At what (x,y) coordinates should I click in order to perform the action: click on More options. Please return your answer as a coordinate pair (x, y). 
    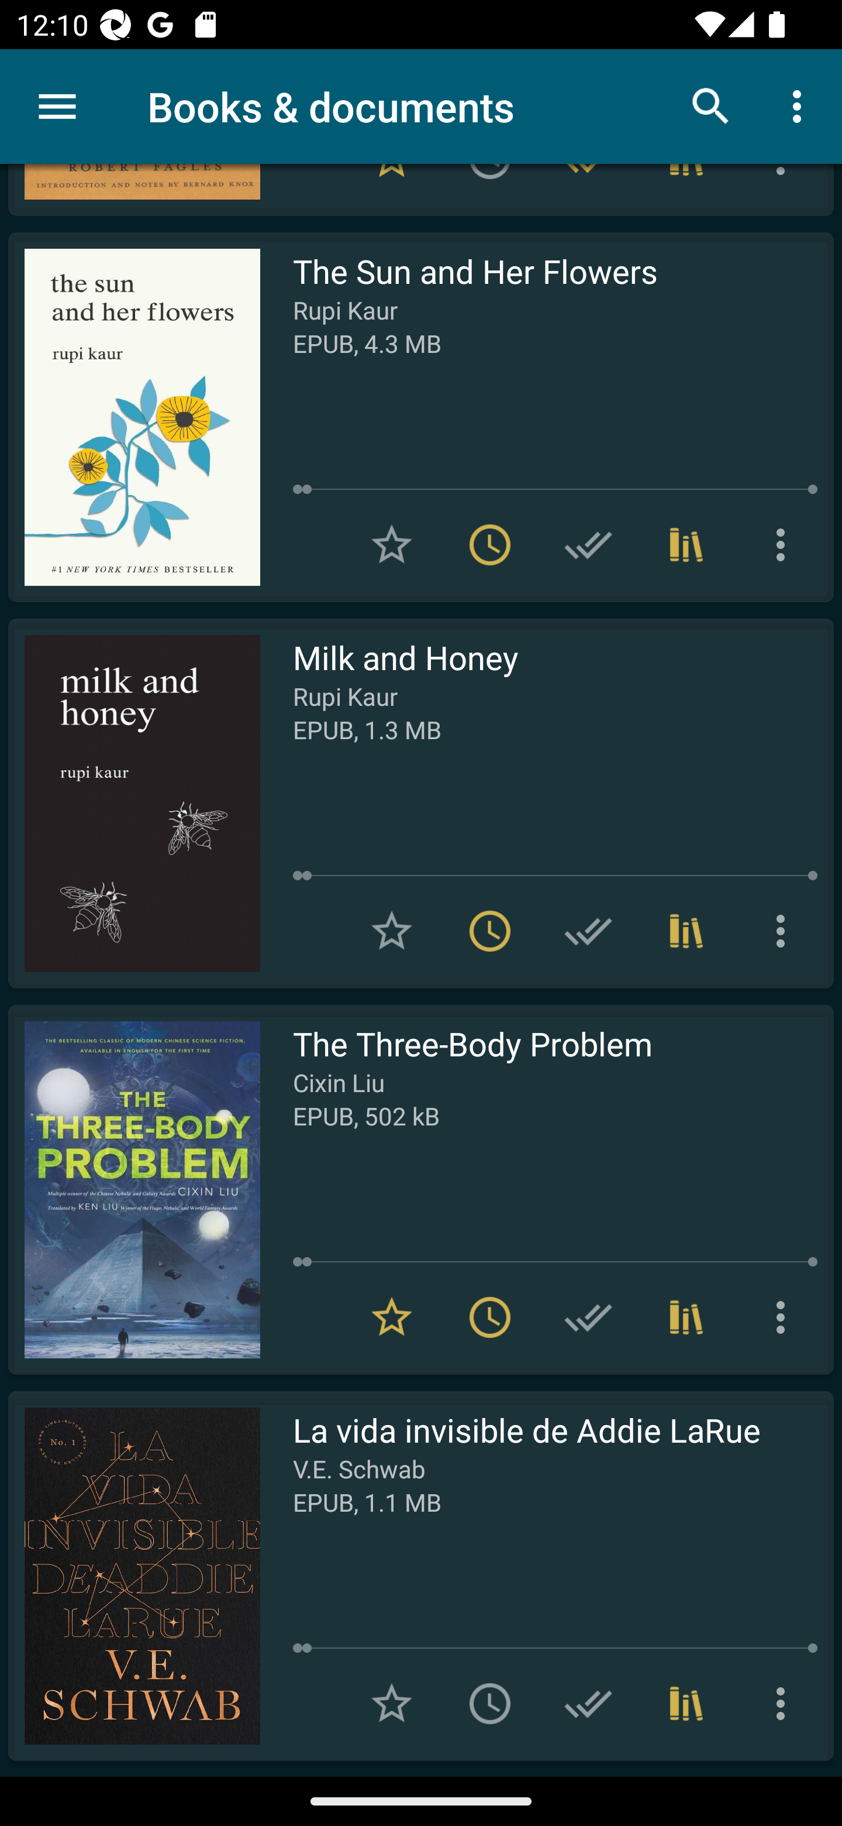
    Looking at the image, I should click on (785, 544).